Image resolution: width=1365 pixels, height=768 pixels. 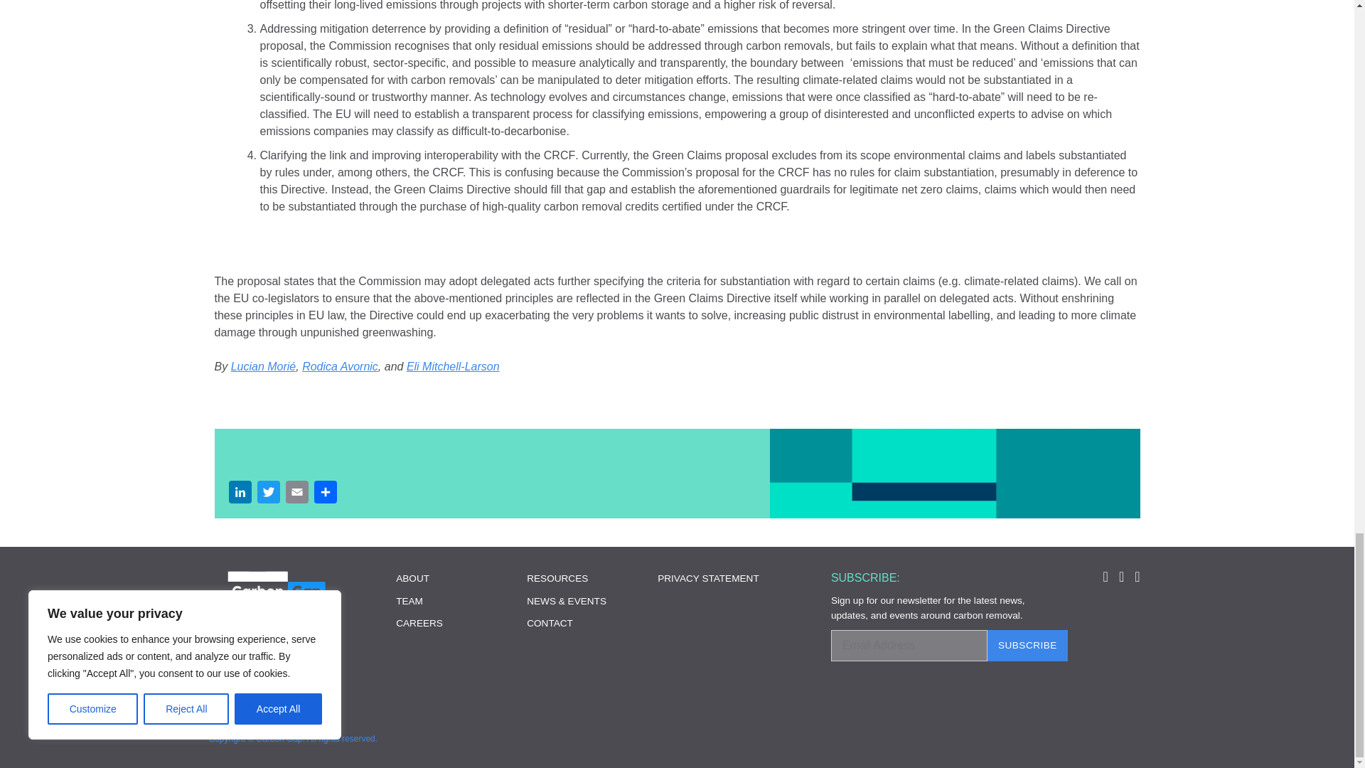 I want to click on Email, so click(x=296, y=494).